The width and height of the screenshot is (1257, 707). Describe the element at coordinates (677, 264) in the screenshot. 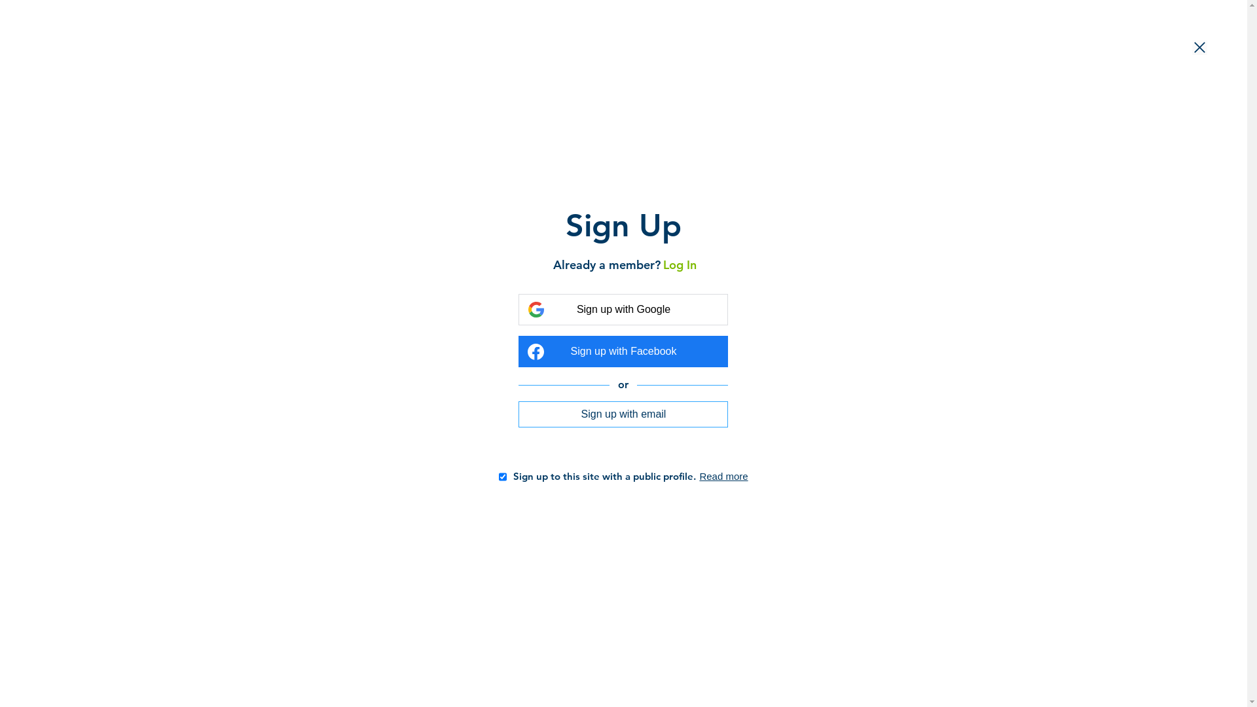

I see `Log In` at that location.